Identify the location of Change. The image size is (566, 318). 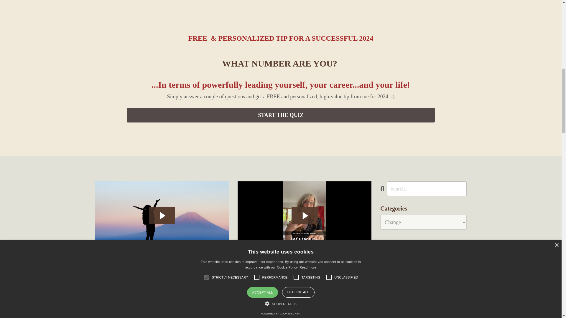
(289, 290).